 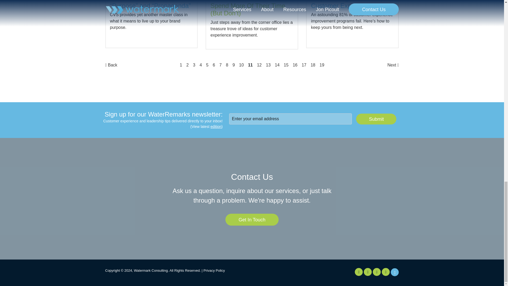 I want to click on 12, so click(x=259, y=65).